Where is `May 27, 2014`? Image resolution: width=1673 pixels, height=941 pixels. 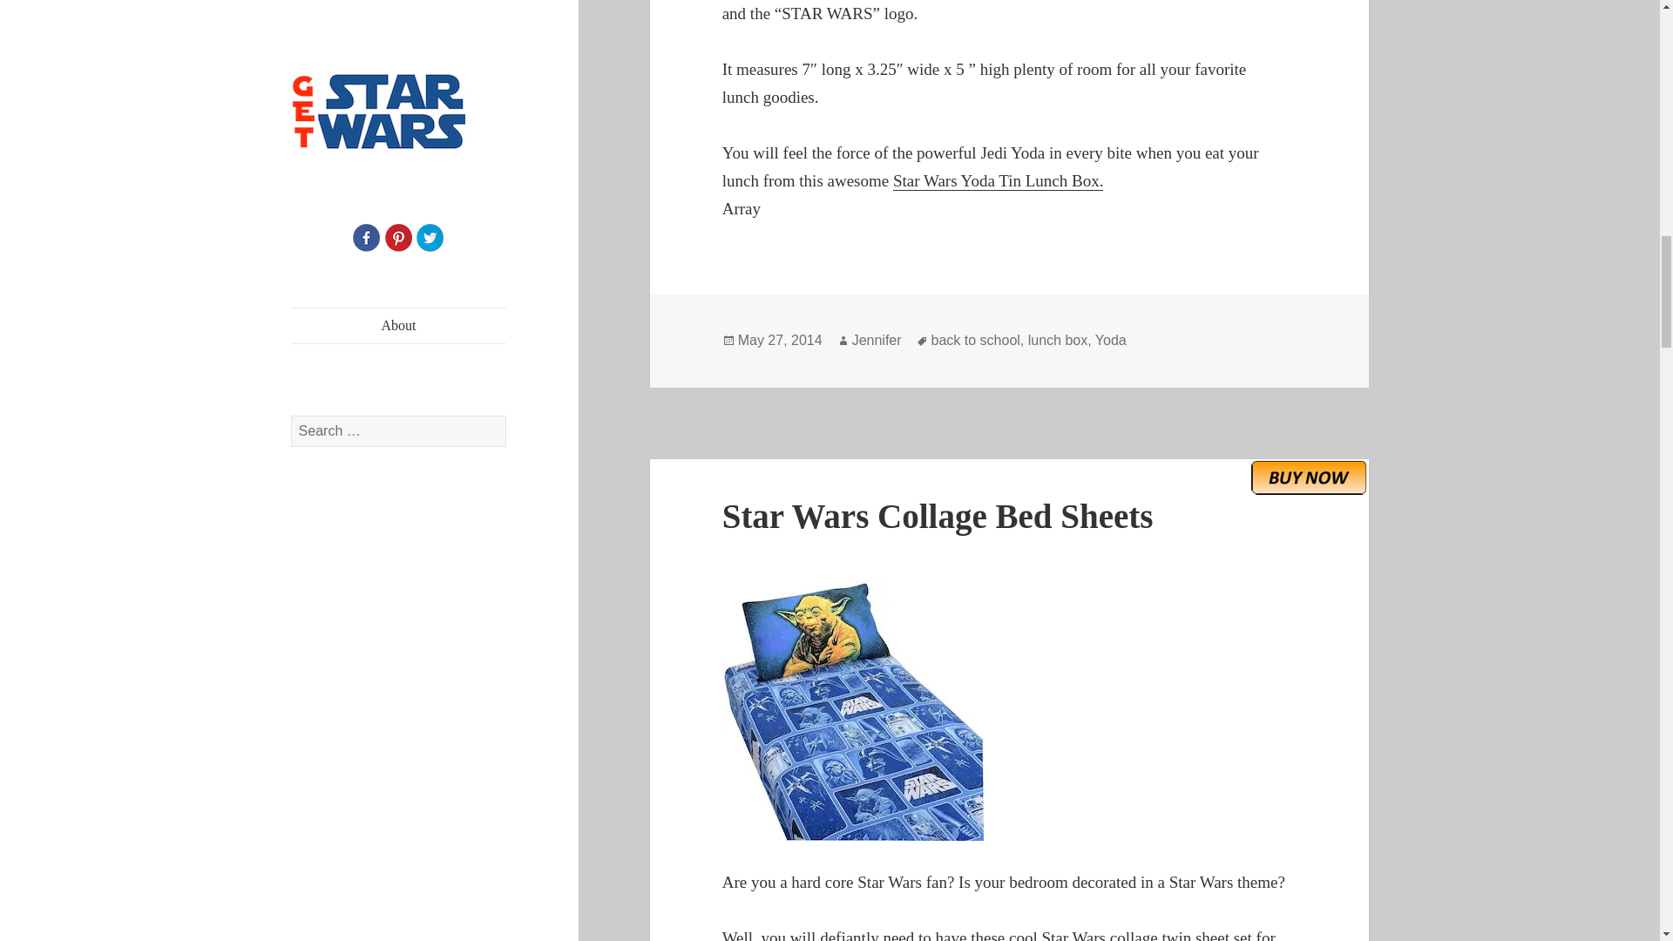 May 27, 2014 is located at coordinates (780, 340).